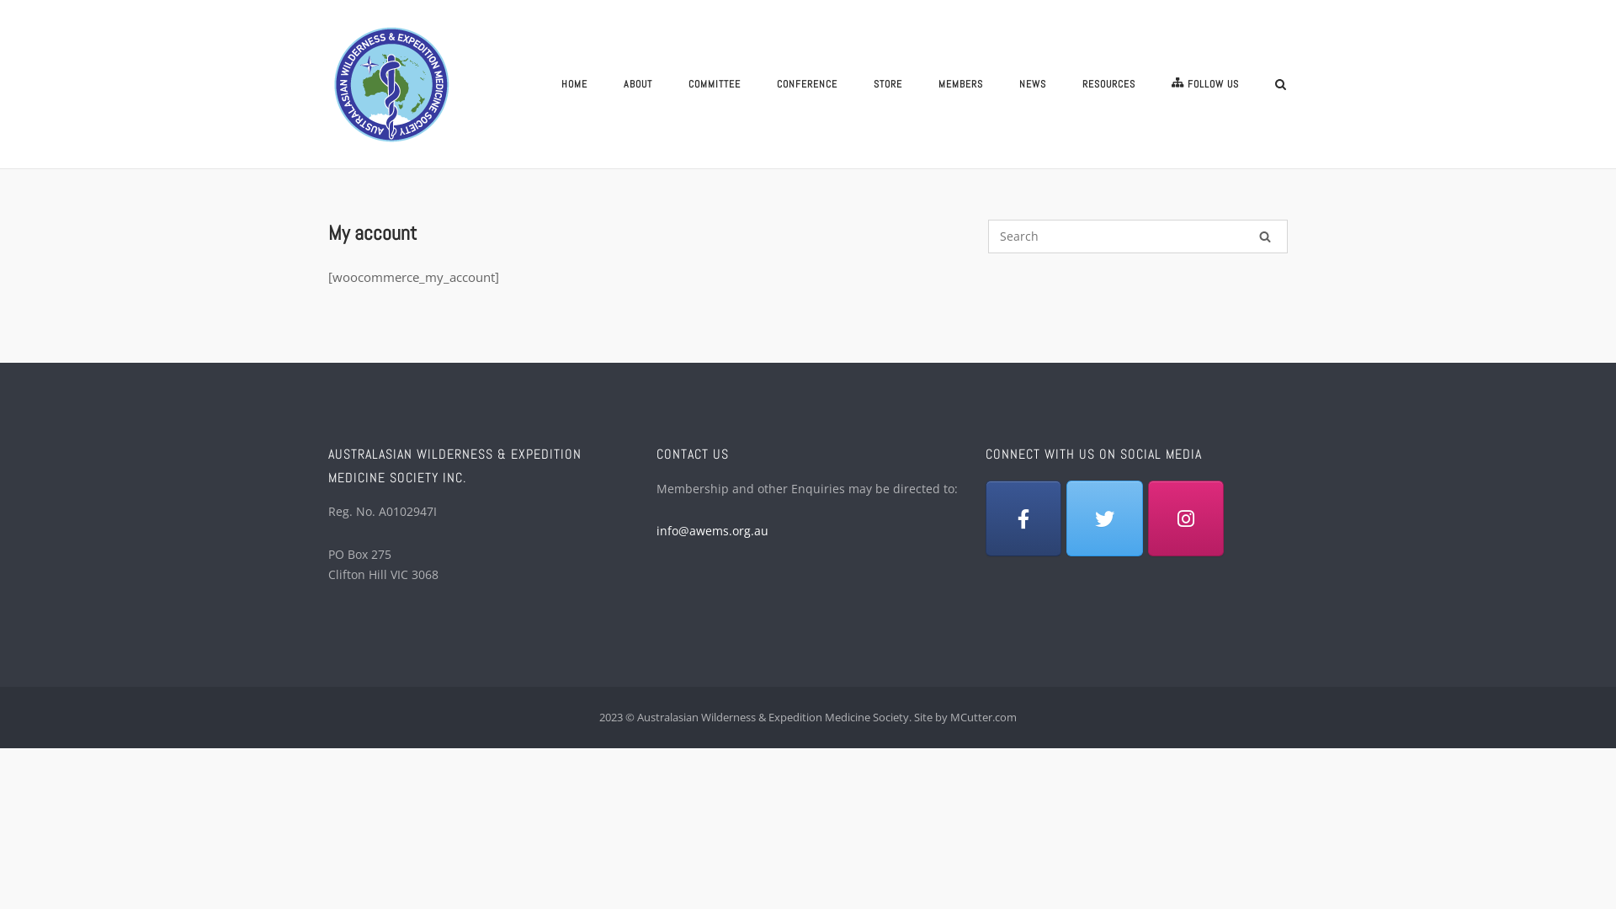 The image size is (1616, 909). I want to click on RESOURCES, so click(1109, 88).